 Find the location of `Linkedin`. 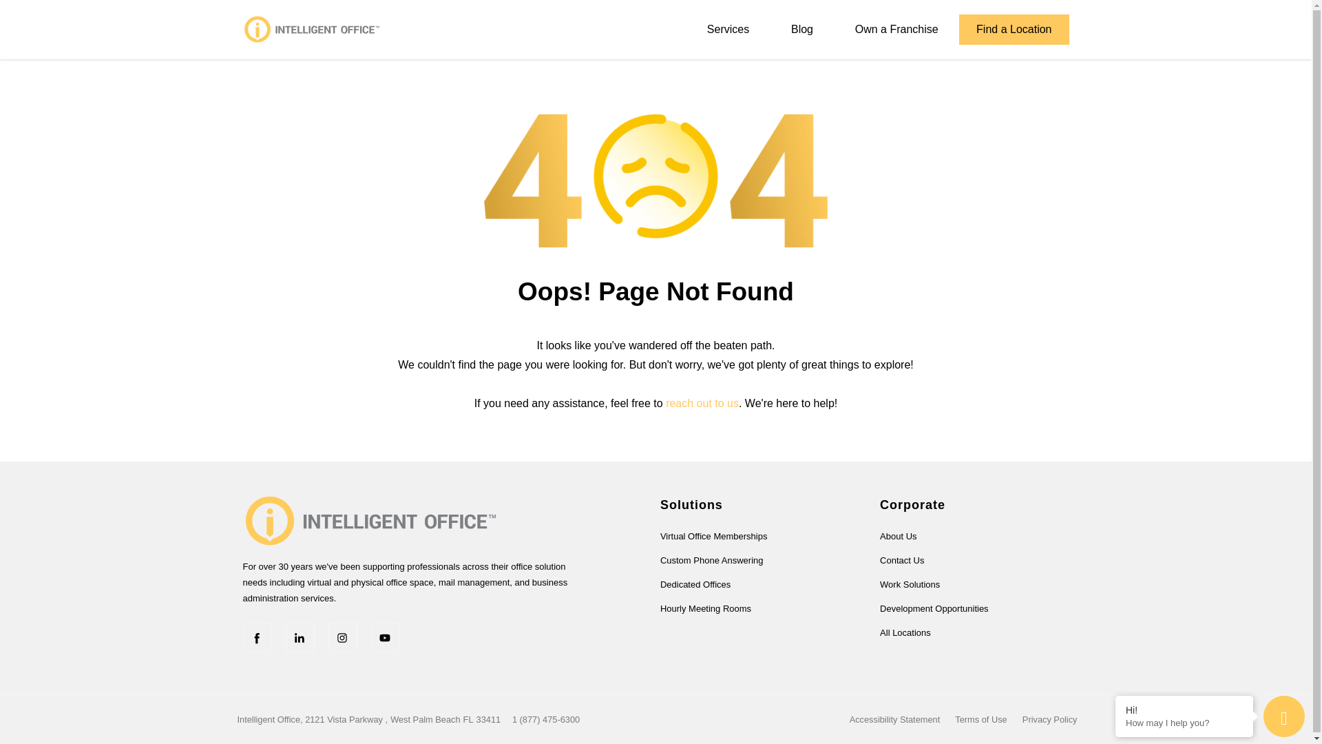

Linkedin is located at coordinates (300, 637).